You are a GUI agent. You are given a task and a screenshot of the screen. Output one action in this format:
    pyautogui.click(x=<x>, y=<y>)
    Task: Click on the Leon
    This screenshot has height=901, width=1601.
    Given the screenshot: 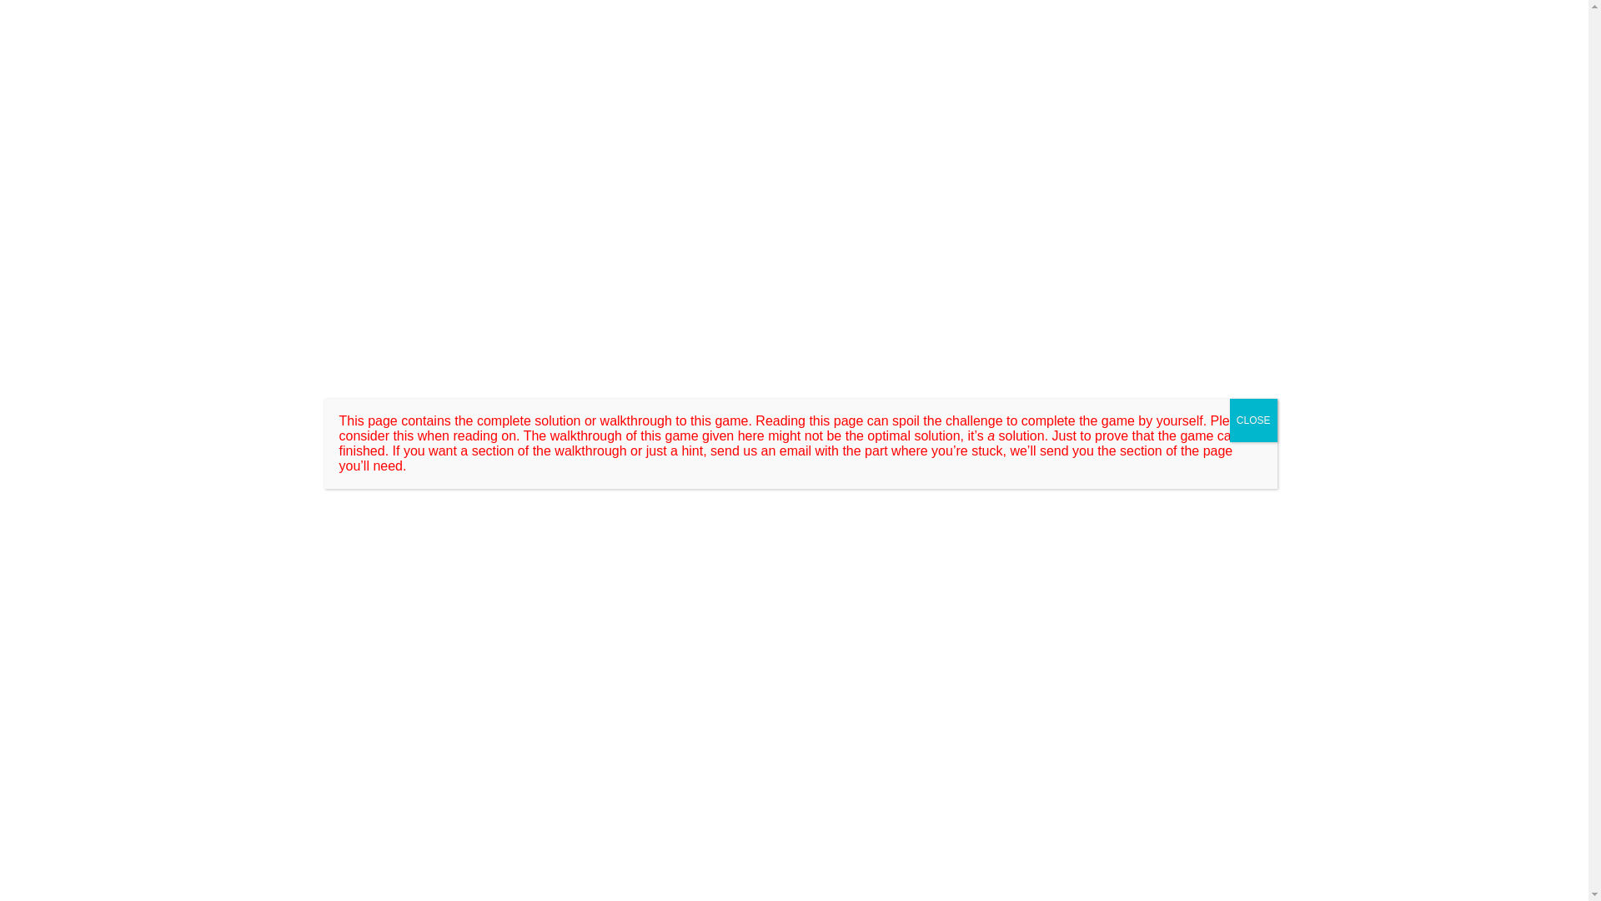 What is the action you would take?
    pyautogui.click(x=462, y=532)
    